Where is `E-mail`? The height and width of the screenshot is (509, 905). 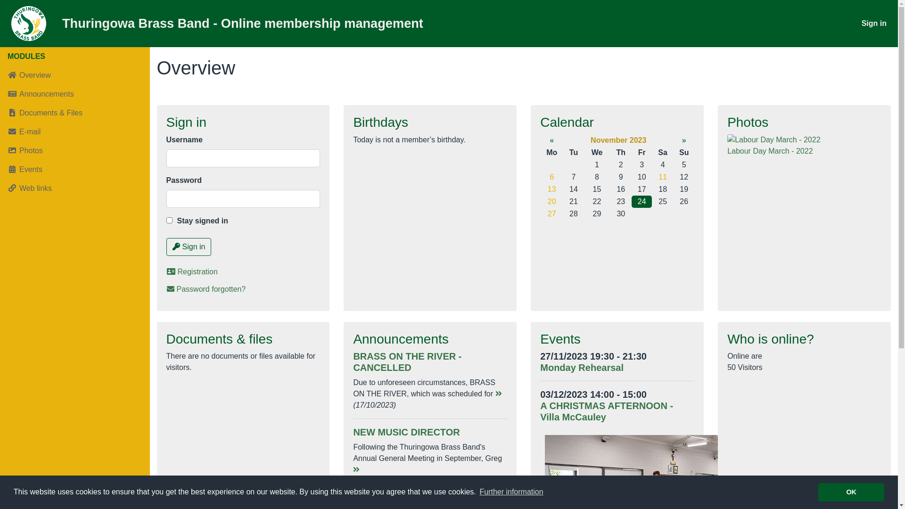
E-mail is located at coordinates (75, 132).